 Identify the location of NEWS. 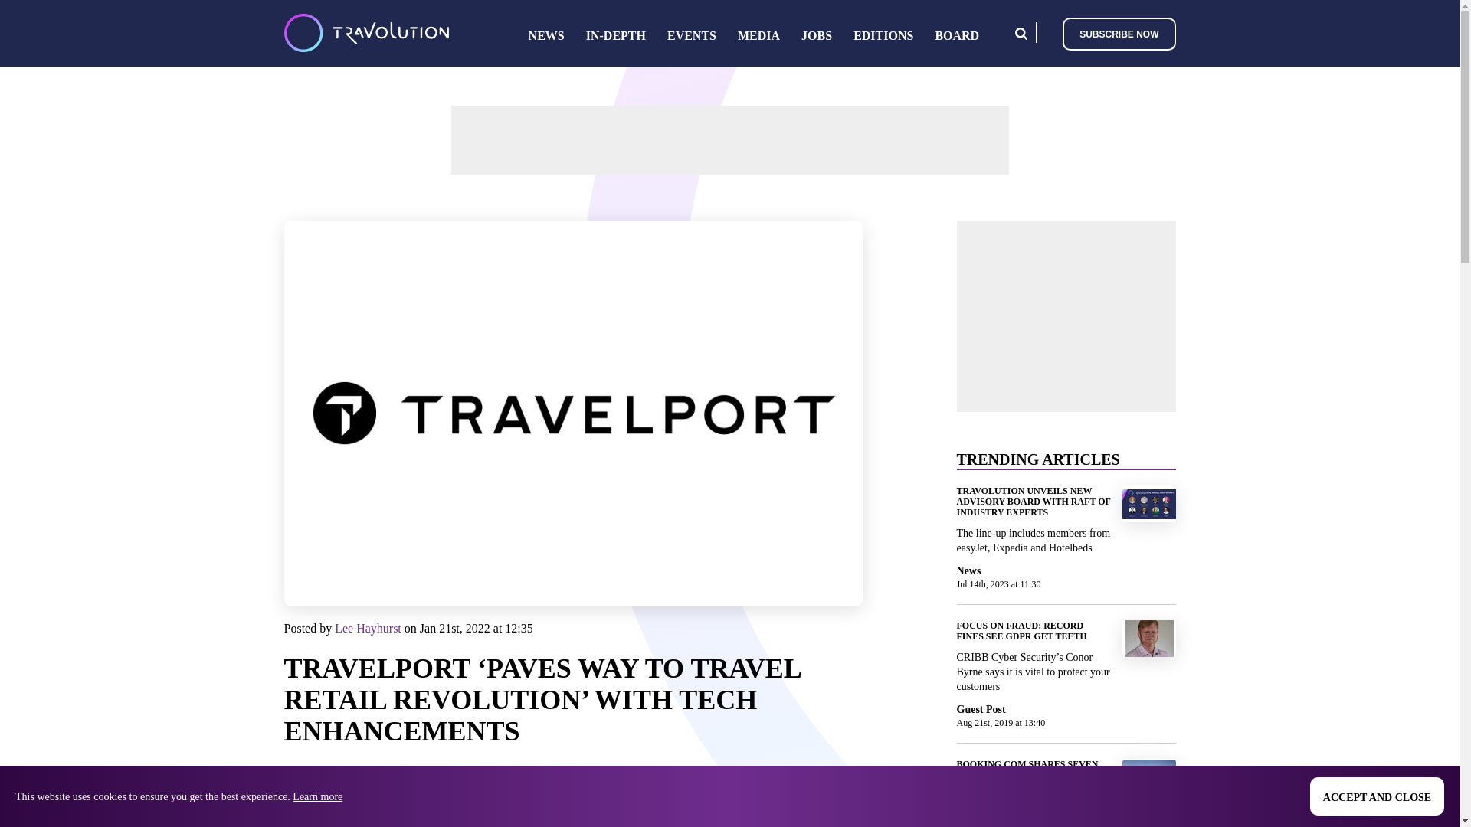
(546, 35).